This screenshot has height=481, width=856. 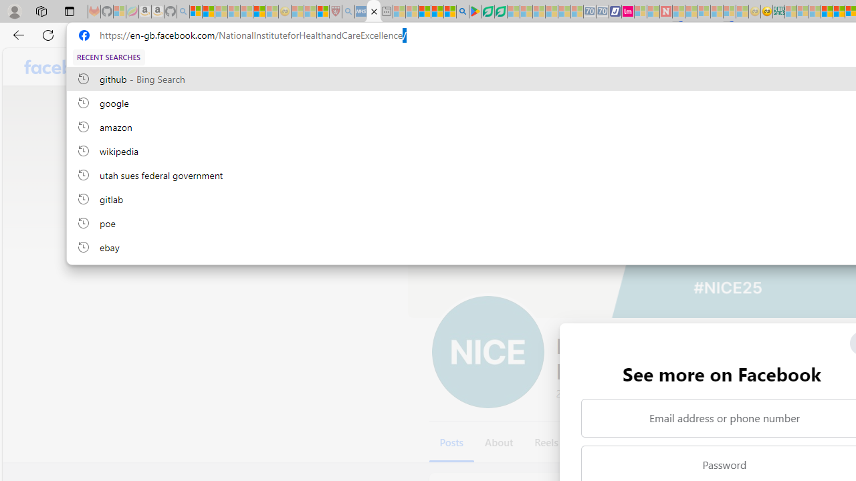 What do you see at coordinates (335, 12) in the screenshot?
I see `Robert H. Shmerling, MD - Harvard Health - Sleeping` at bounding box center [335, 12].